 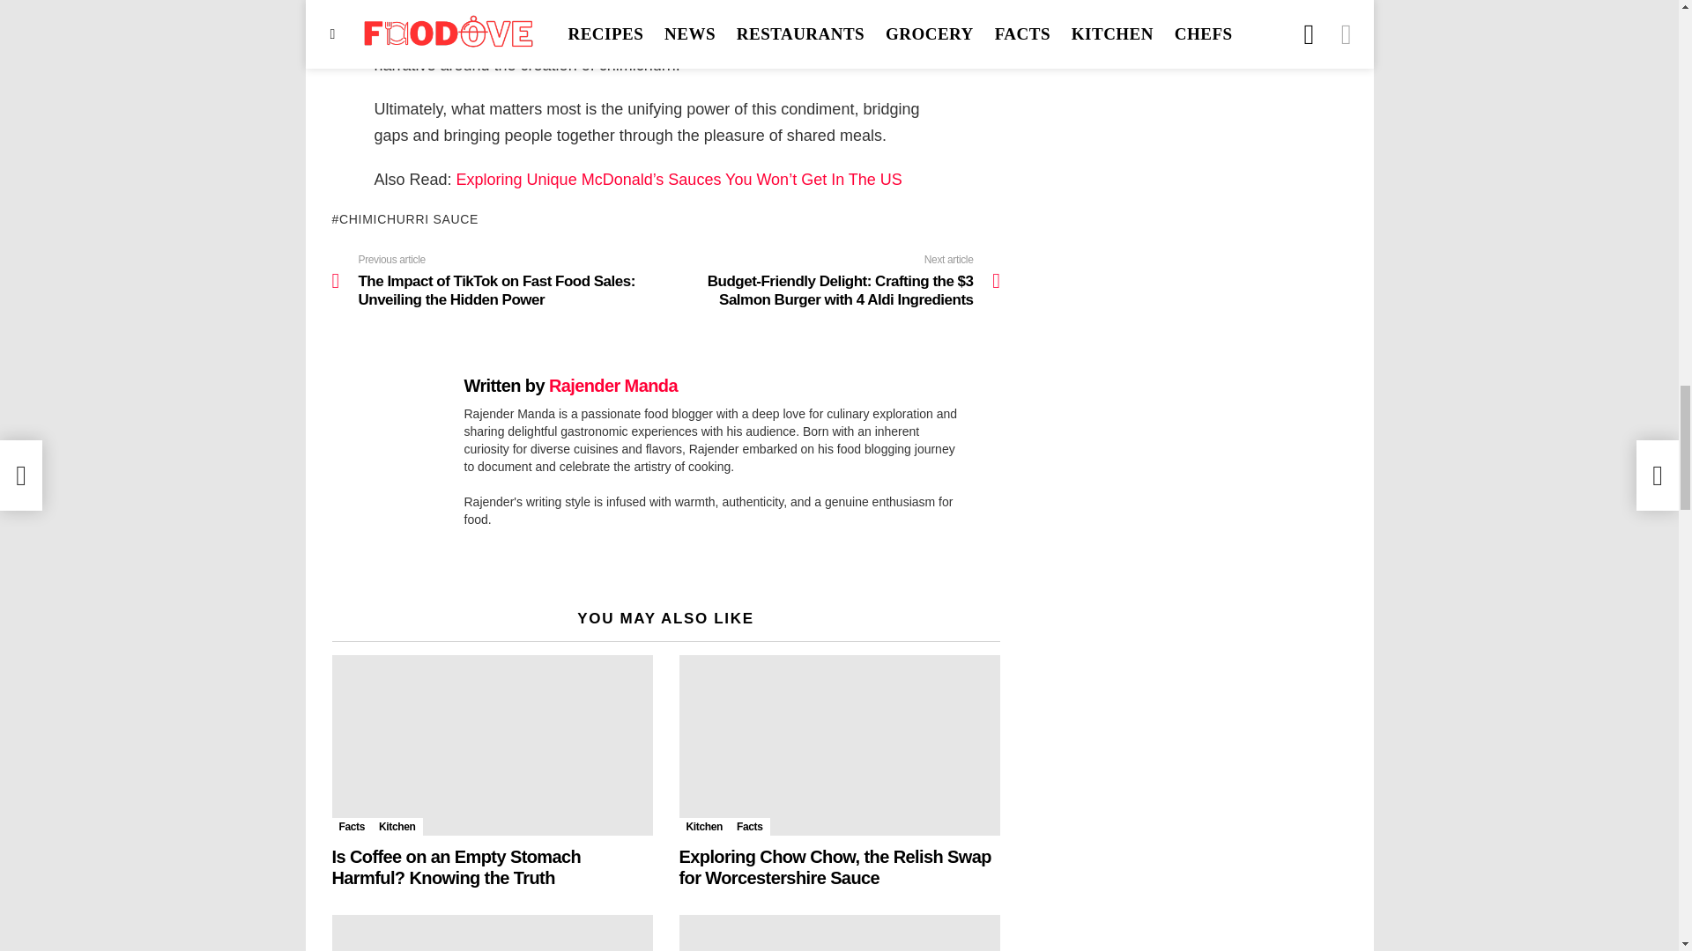 I want to click on Is Coffee on an Empty Stomach Harmful? Knowing the Truth, so click(x=492, y=745).